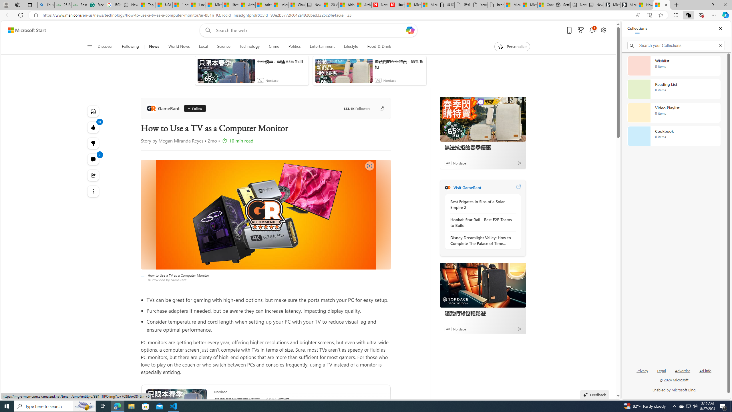 Image resolution: width=732 pixels, height=412 pixels. I want to click on Food & Drink, so click(377, 47).